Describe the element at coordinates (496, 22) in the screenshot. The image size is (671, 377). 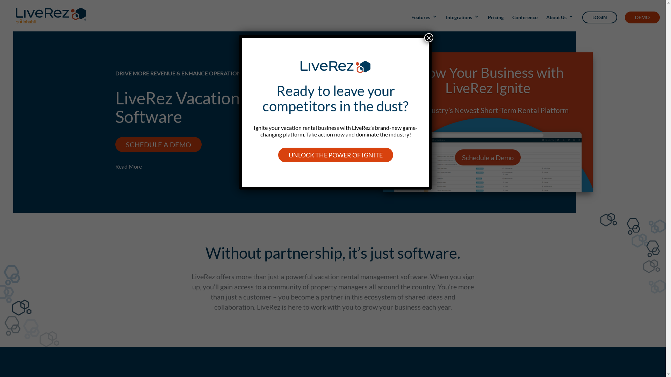
I see `Pricing` at that location.